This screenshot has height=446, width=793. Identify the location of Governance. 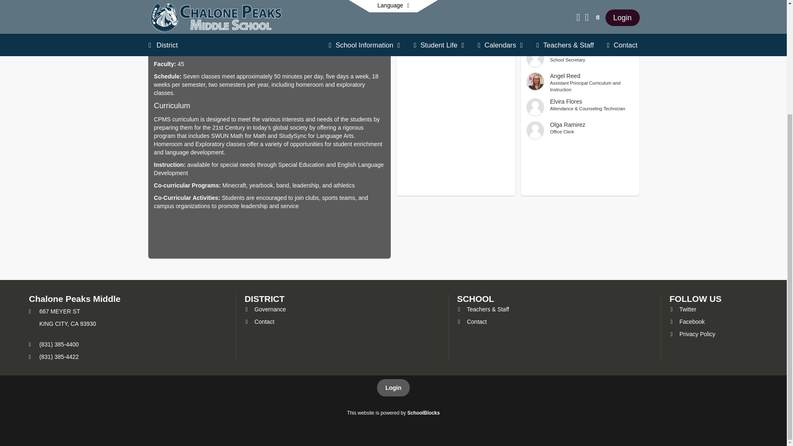
(265, 309).